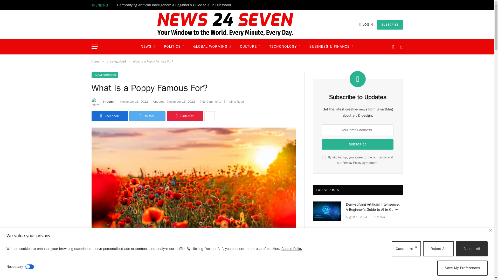  I want to click on Subscribe, so click(357, 144).